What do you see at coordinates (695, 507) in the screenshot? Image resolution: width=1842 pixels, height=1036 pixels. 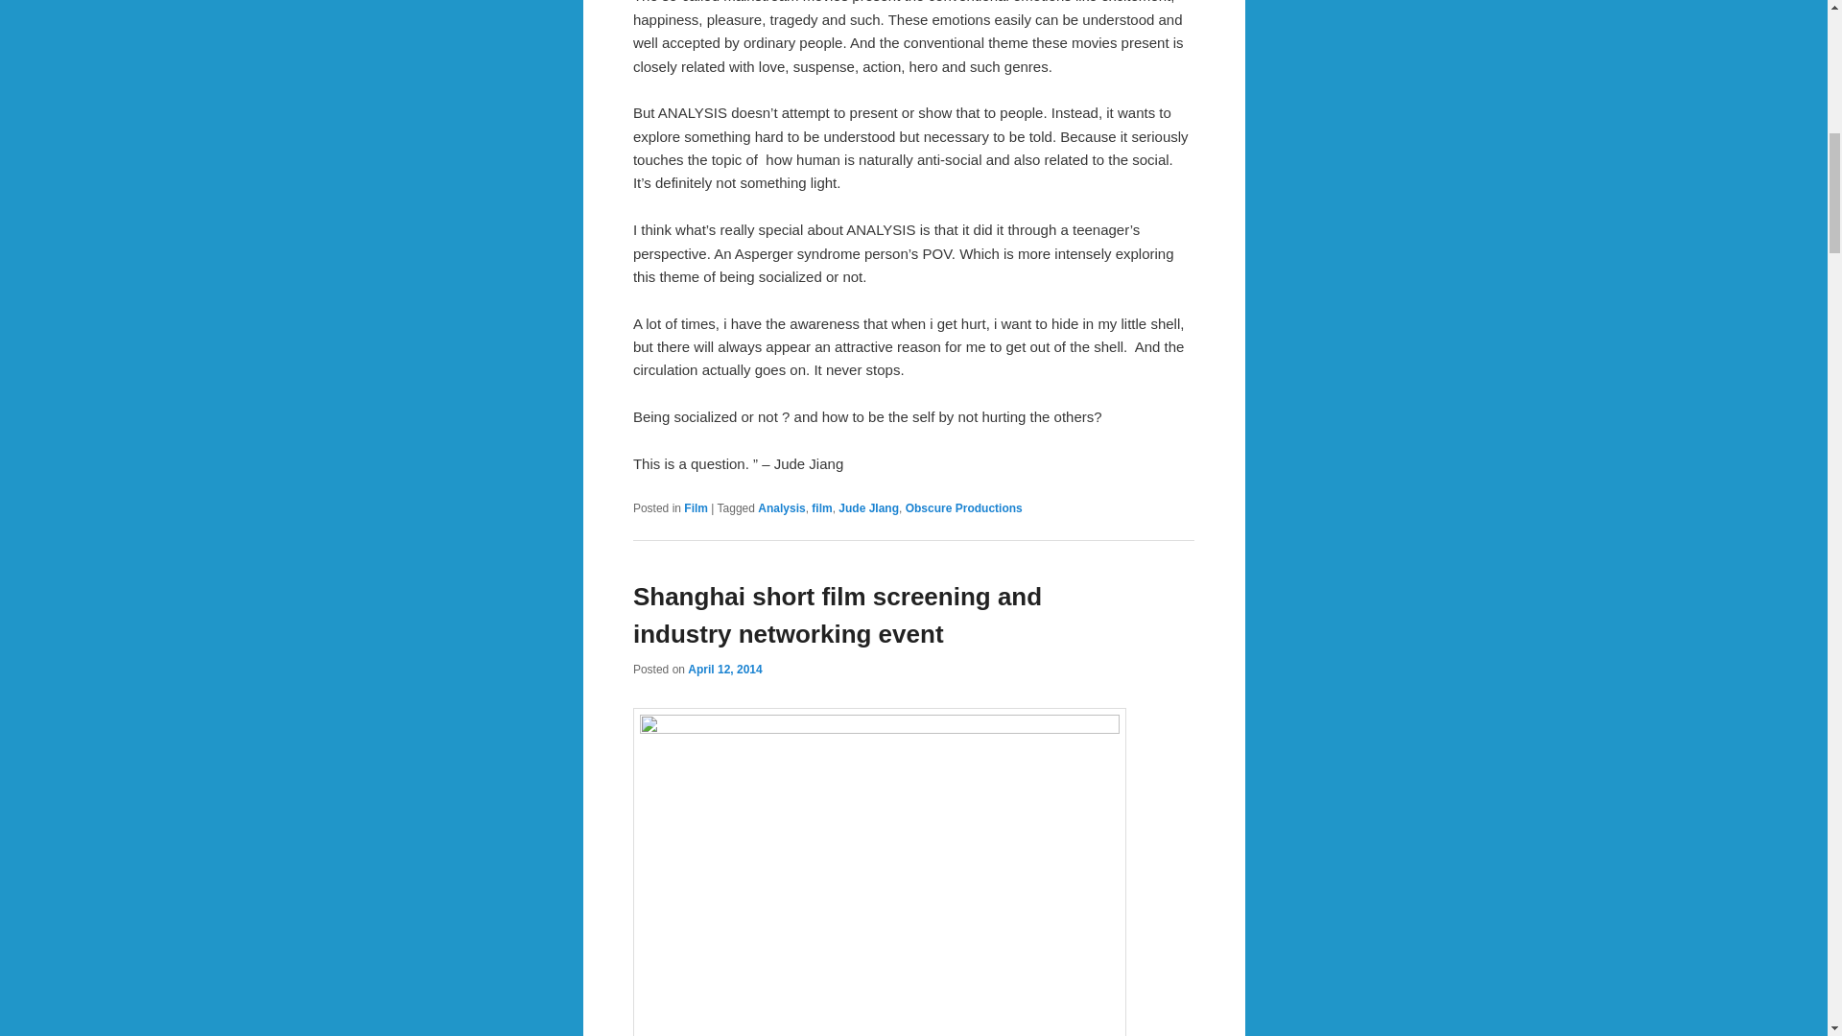 I see `Film` at bounding box center [695, 507].